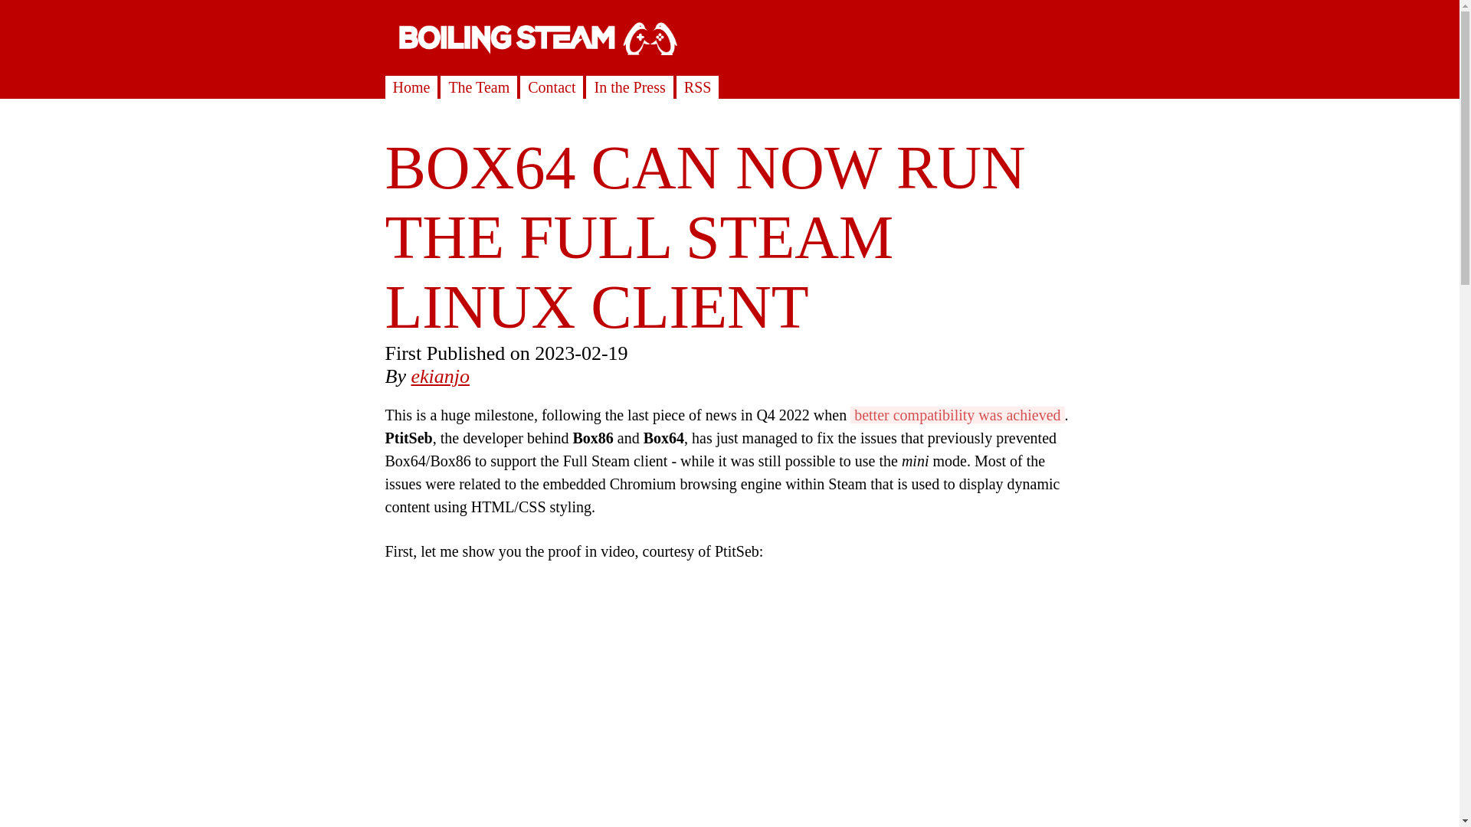  I want to click on BOX64 CAN NOW RUN THE FULL STEAM LINUX CLIENT, so click(705, 237).